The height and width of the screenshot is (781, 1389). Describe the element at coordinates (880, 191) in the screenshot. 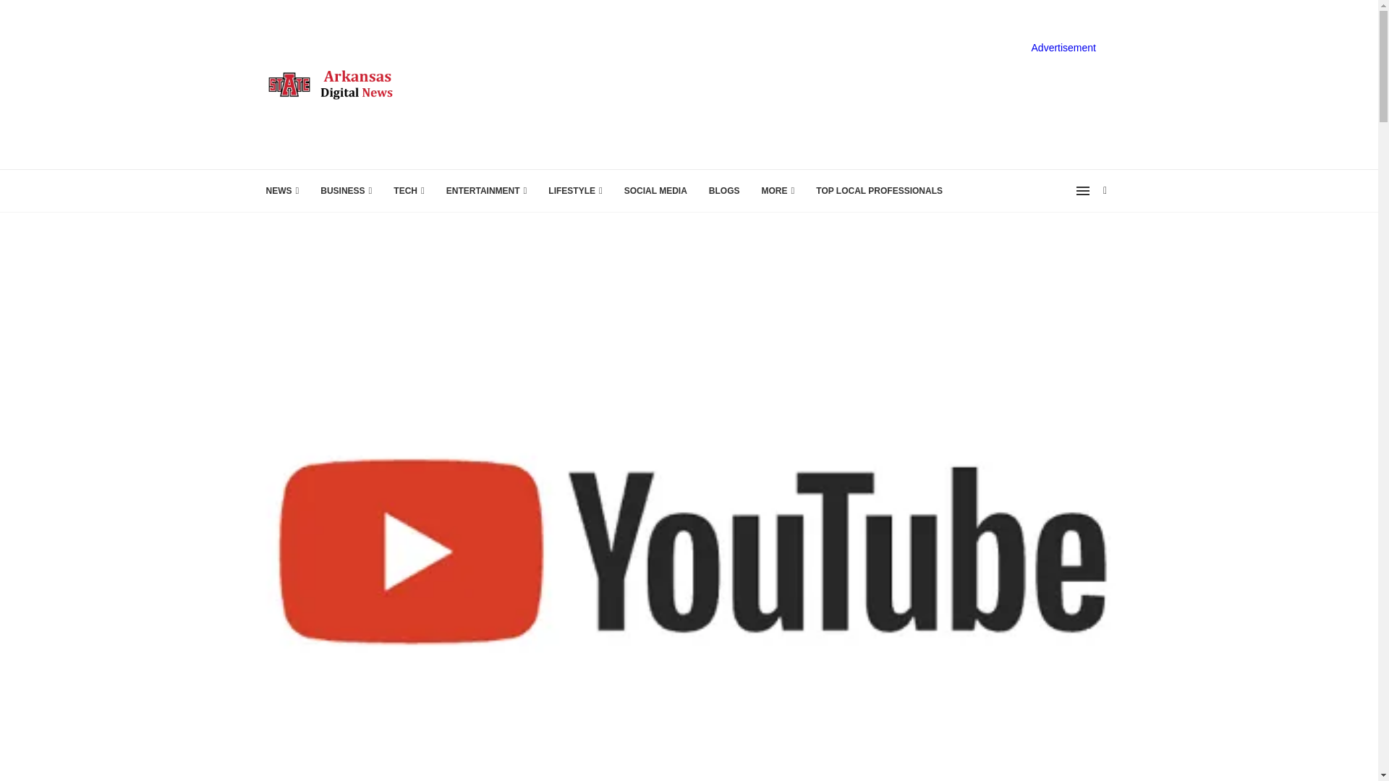

I see `TOP LOCAL PROFESSIONALS` at that location.